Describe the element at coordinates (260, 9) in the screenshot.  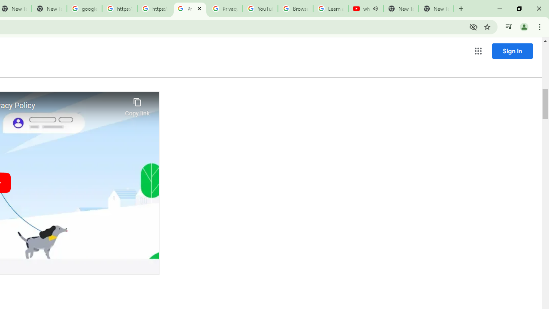
I see `YouTube` at that location.